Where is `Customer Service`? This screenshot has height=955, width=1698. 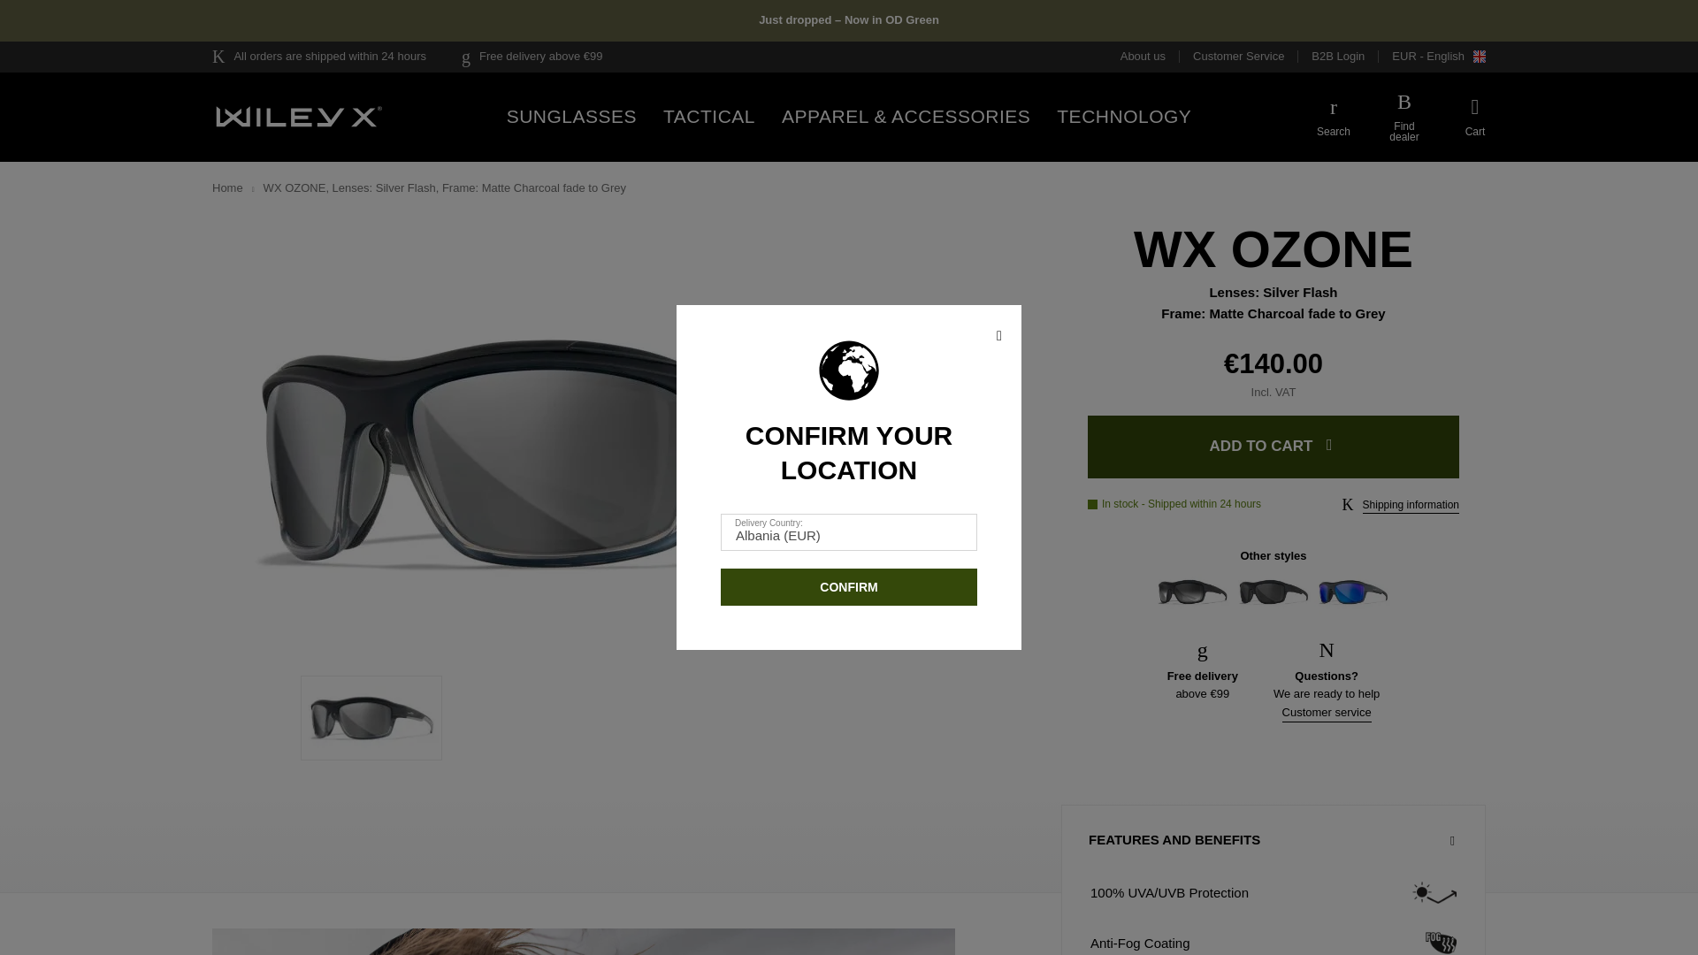 Customer Service is located at coordinates (1245, 57).